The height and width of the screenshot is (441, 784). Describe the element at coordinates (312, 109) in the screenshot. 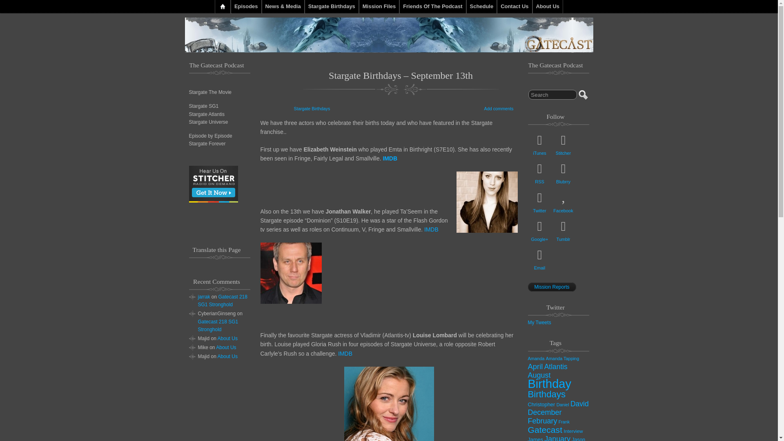

I see `Stargate Birthdays` at that location.